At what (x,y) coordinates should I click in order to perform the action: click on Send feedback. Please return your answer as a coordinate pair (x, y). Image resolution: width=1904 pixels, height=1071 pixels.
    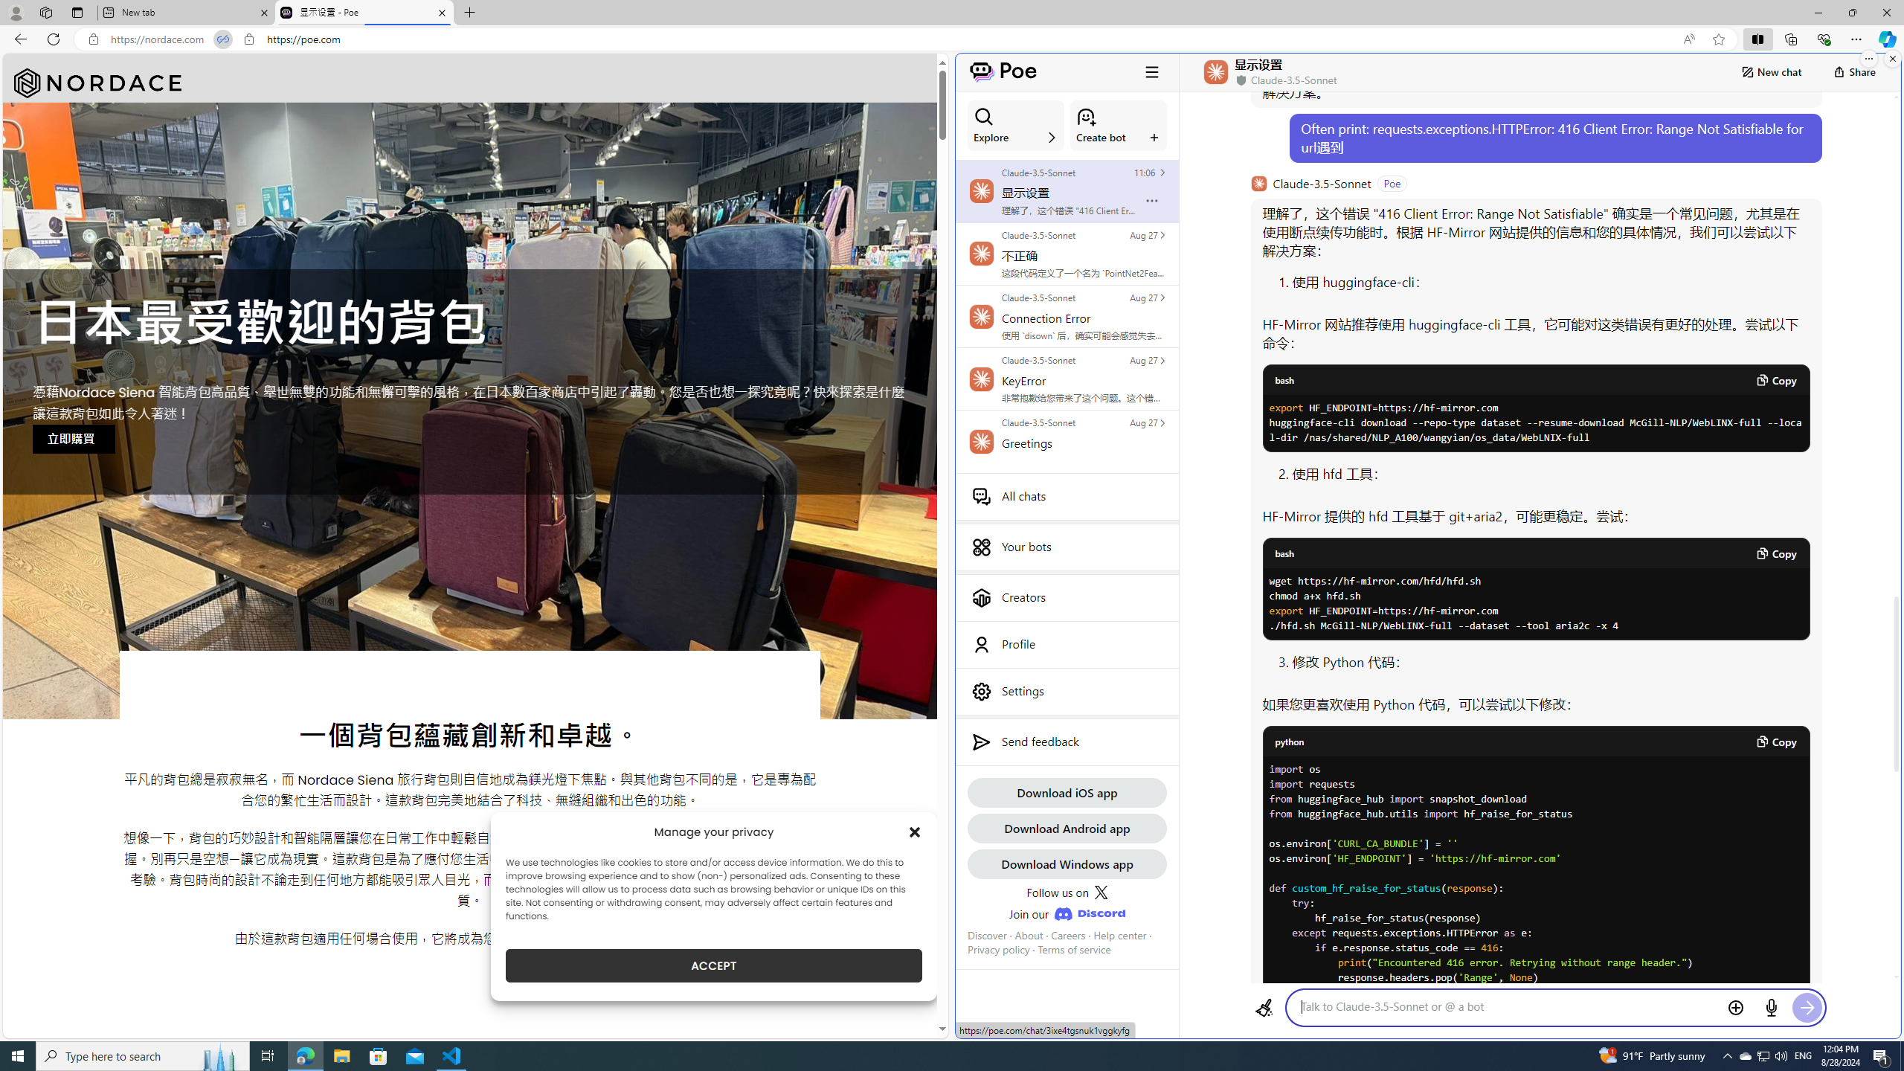
    Looking at the image, I should click on (1067, 742).